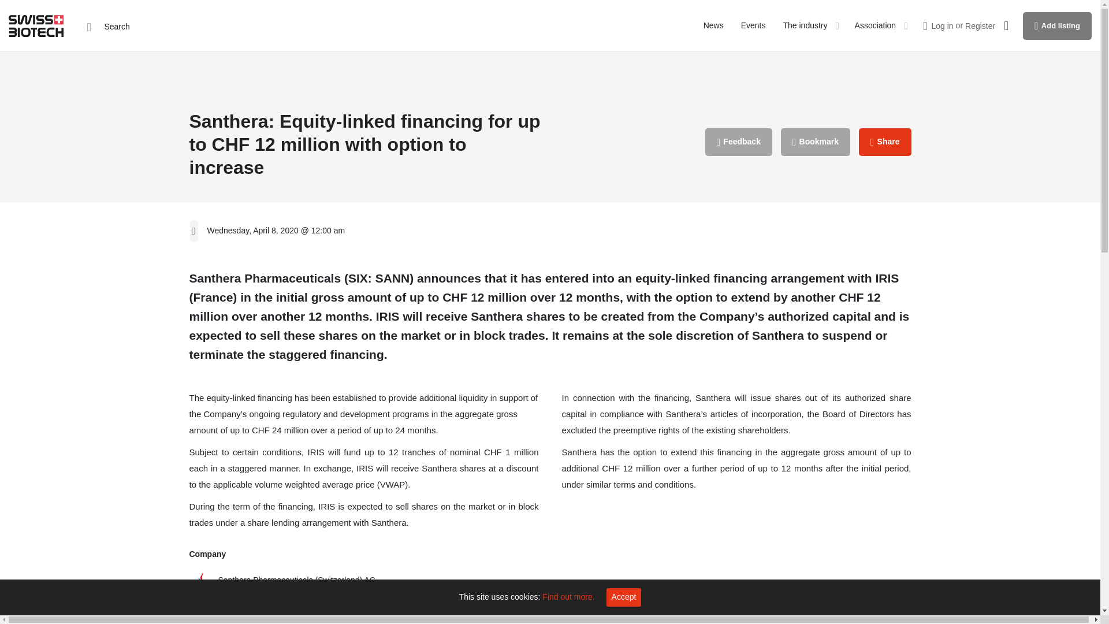  What do you see at coordinates (738, 142) in the screenshot?
I see `Feedback` at bounding box center [738, 142].